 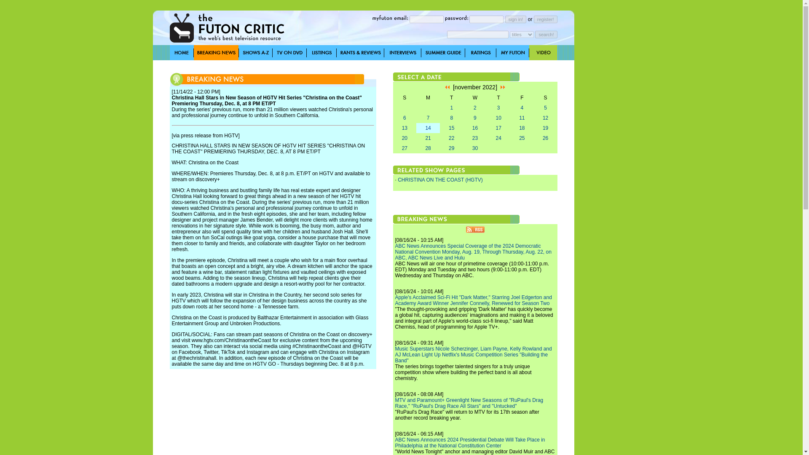 I want to click on sign in!, so click(x=516, y=19).